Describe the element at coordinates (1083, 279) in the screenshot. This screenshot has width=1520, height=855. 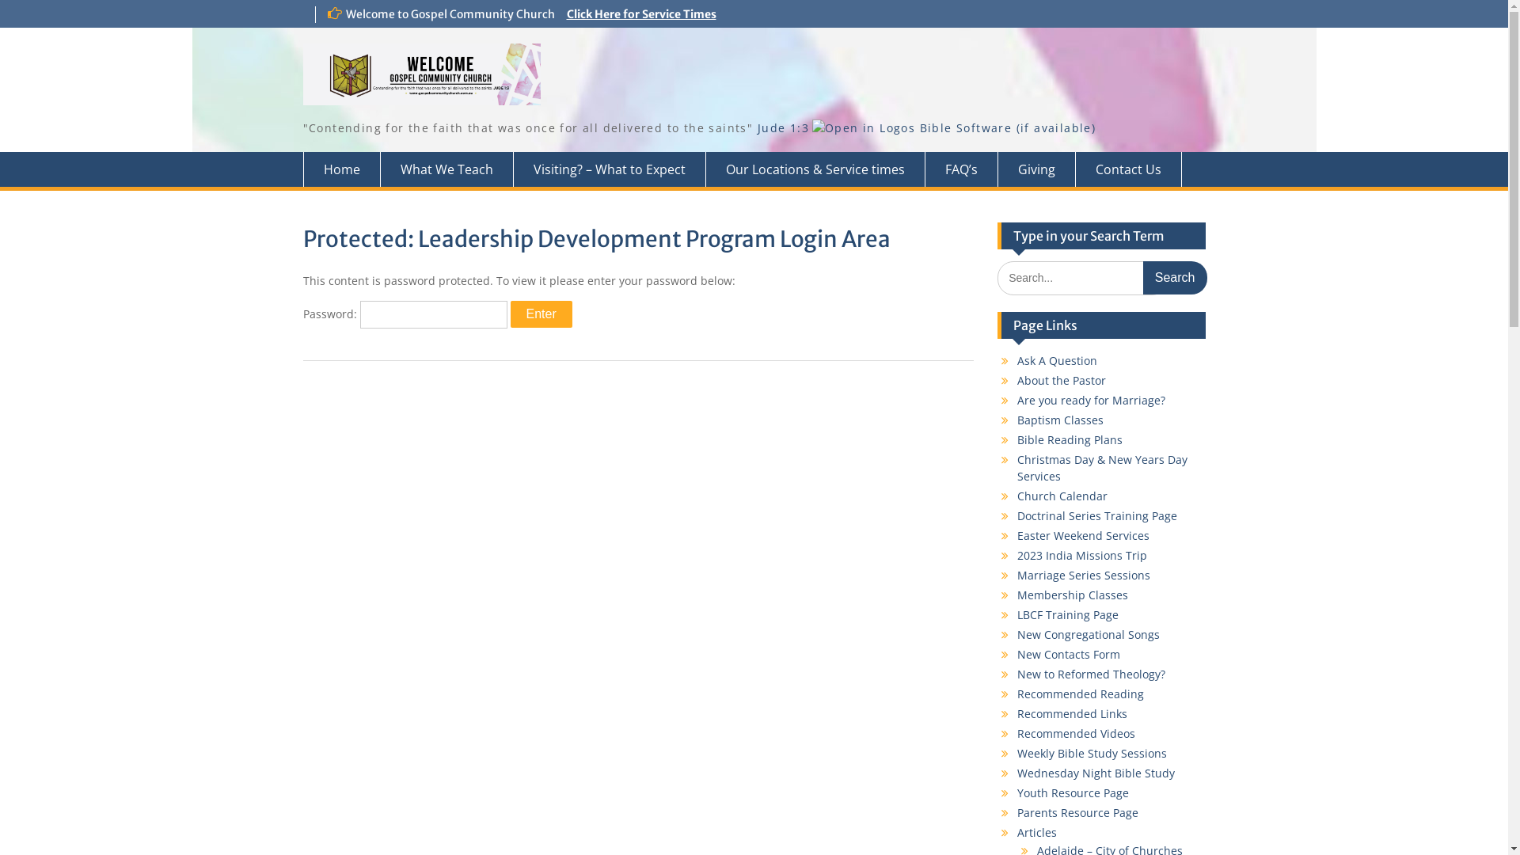
I see `Search for:` at that location.